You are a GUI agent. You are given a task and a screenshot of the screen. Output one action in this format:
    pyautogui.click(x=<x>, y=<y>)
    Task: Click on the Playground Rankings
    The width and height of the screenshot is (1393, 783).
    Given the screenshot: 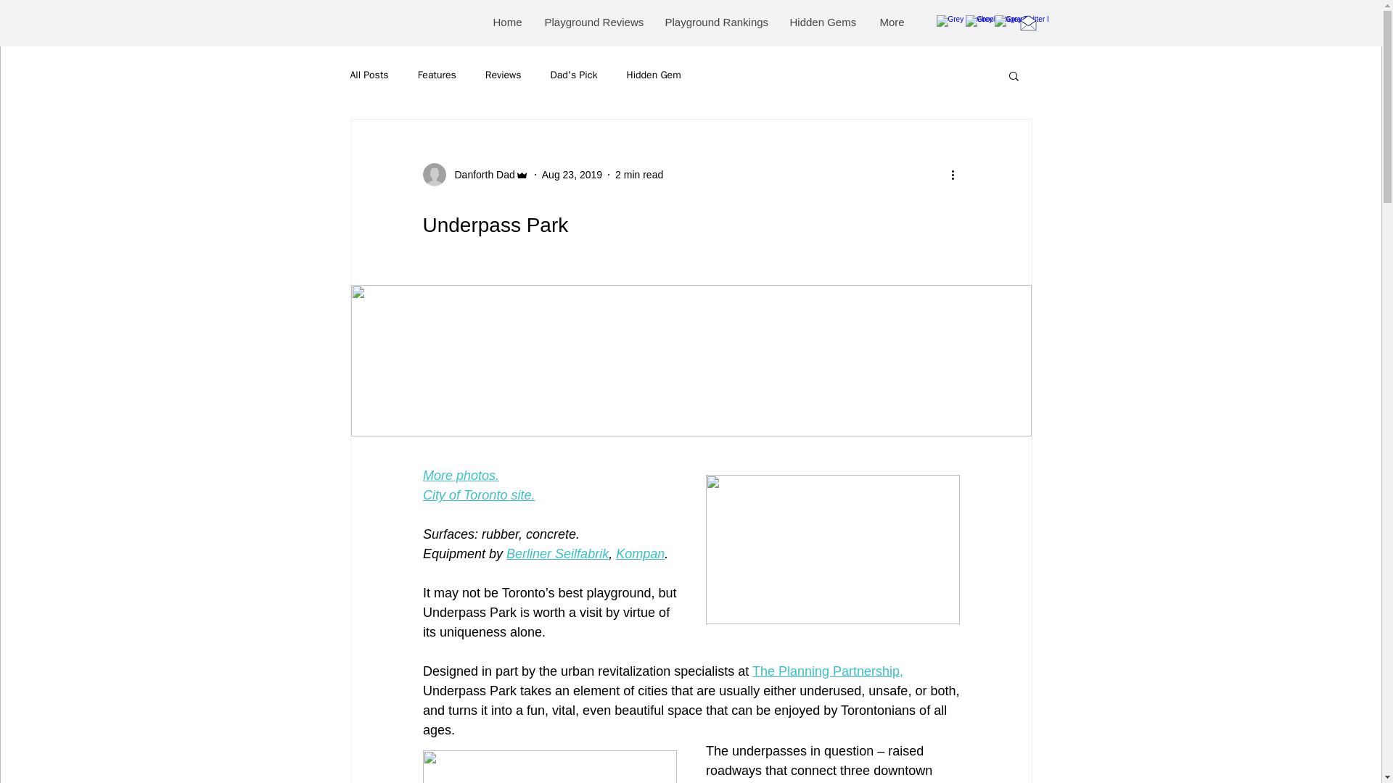 What is the action you would take?
    pyautogui.click(x=715, y=22)
    